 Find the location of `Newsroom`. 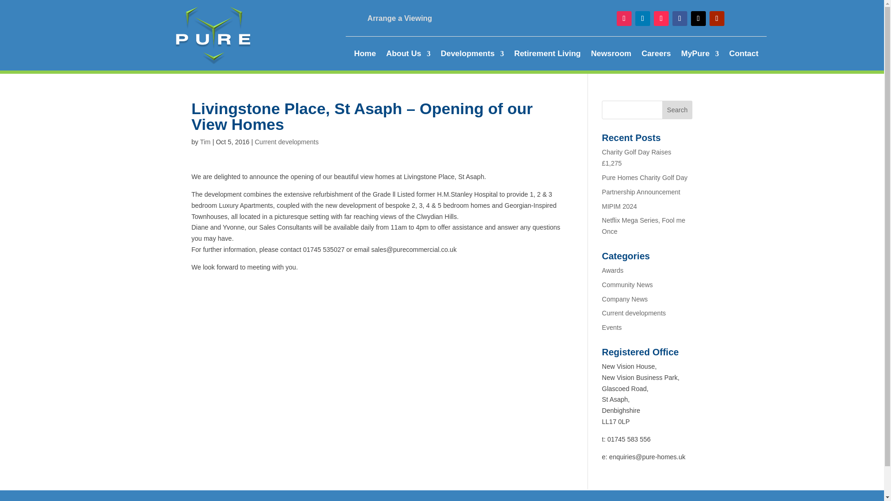

Newsroom is located at coordinates (611, 56).